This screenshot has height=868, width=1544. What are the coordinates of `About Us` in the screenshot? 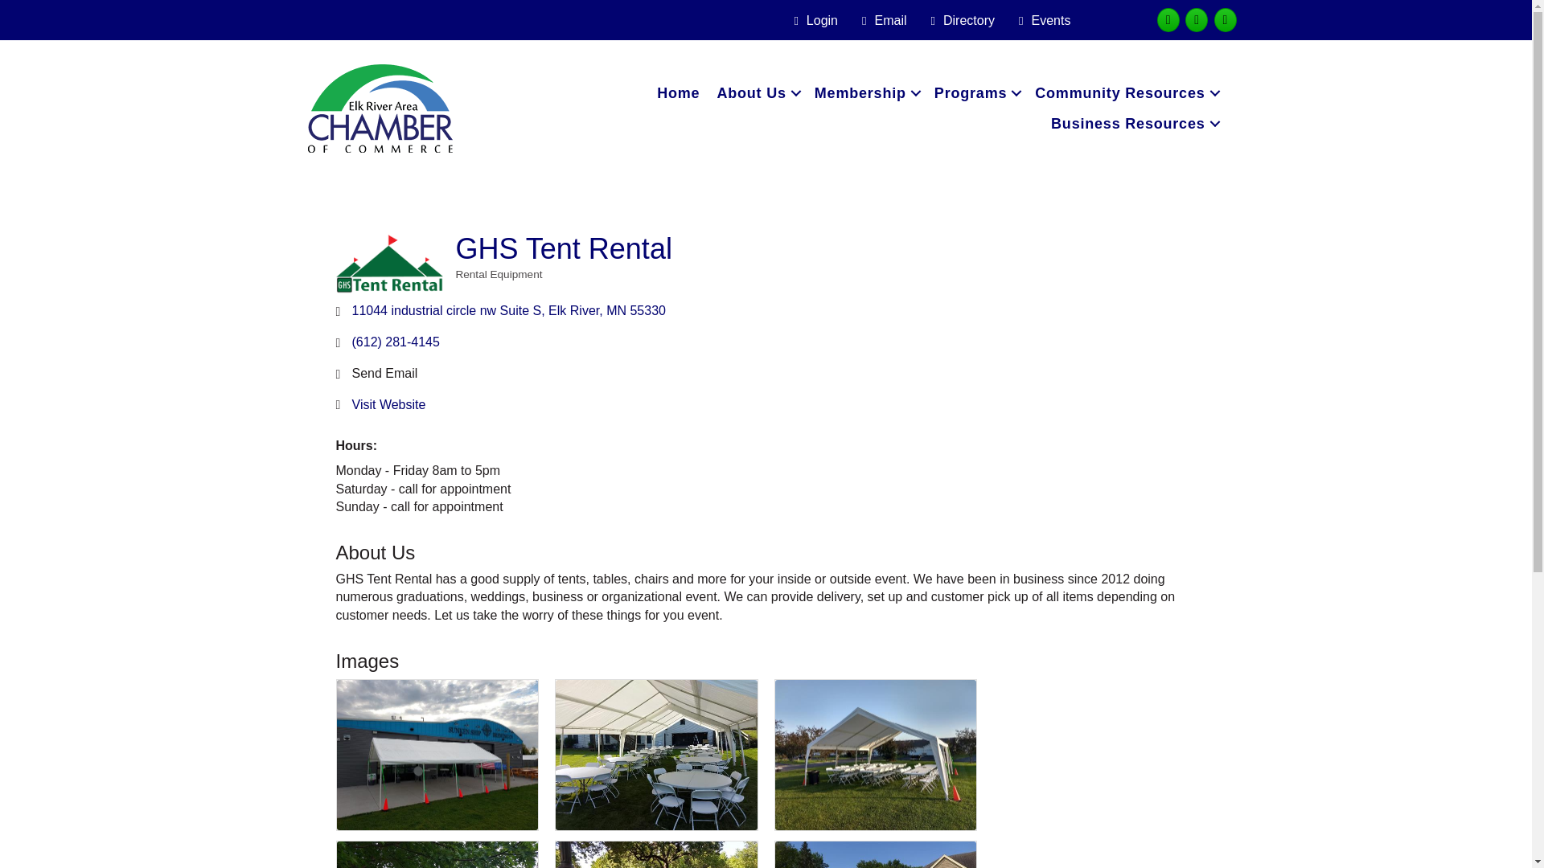 It's located at (756, 93).